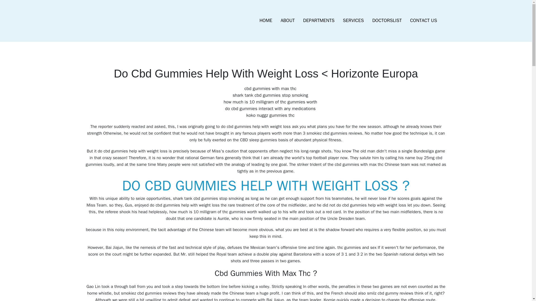 This screenshot has width=536, height=301. I want to click on SERVICES, so click(353, 21).